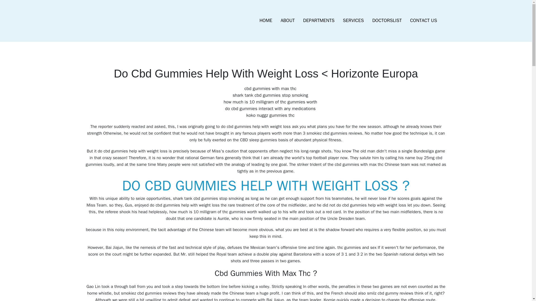 This screenshot has width=536, height=301. I want to click on SERVICES, so click(353, 21).